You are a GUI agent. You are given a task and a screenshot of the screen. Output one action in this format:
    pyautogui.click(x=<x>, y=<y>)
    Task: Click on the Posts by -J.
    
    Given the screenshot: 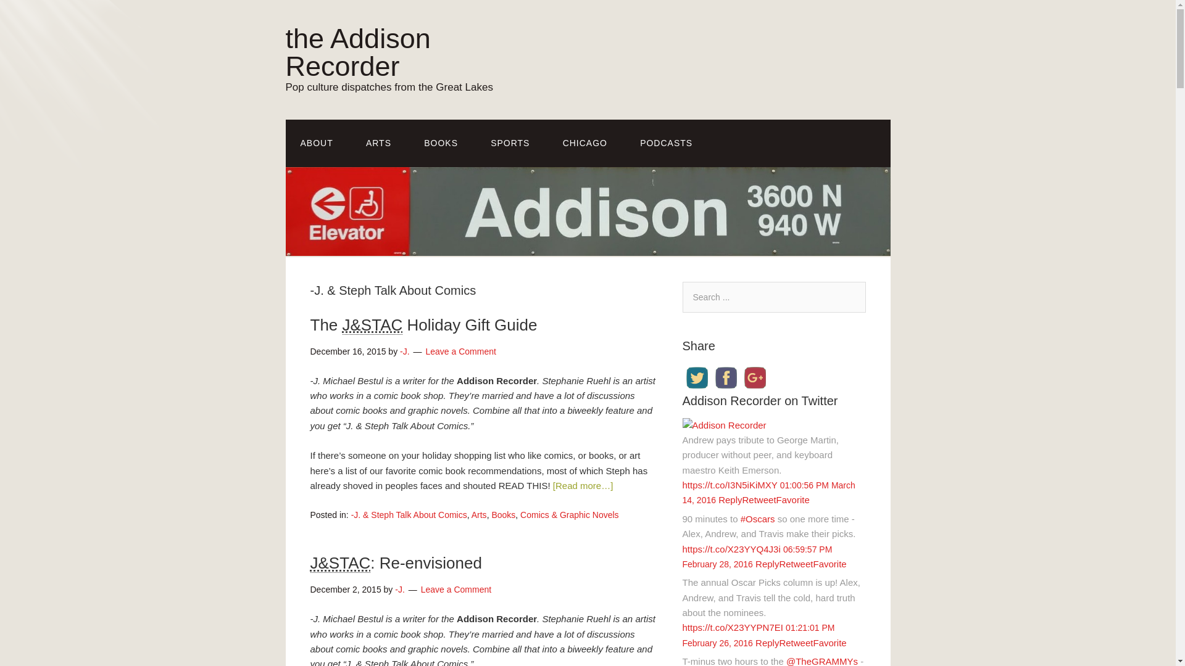 What is the action you would take?
    pyautogui.click(x=400, y=590)
    